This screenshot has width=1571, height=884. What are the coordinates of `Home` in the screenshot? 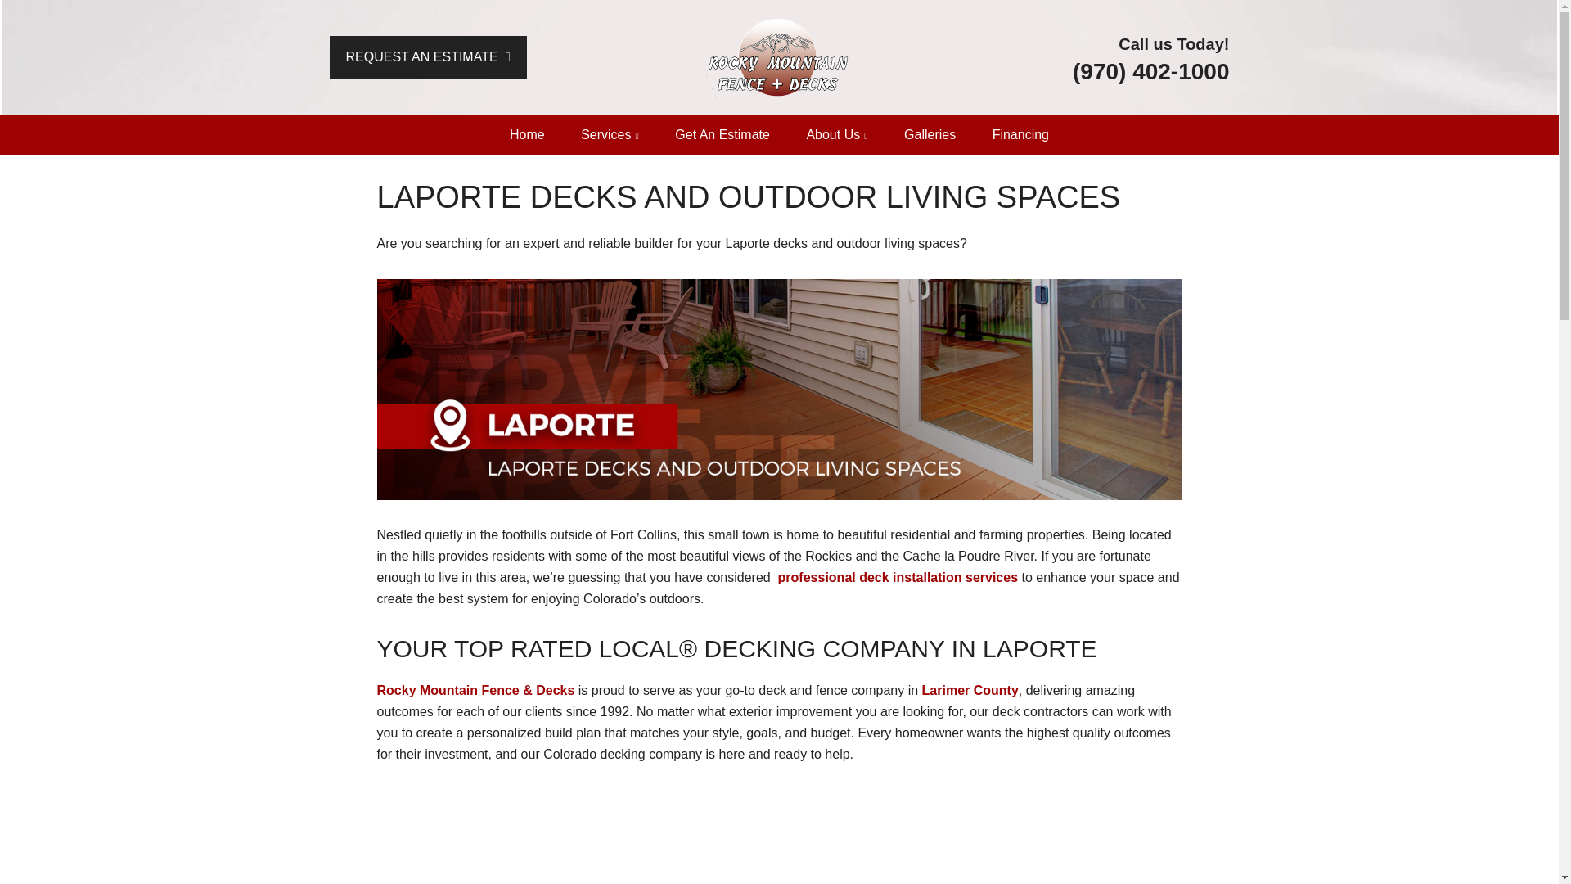 It's located at (527, 135).